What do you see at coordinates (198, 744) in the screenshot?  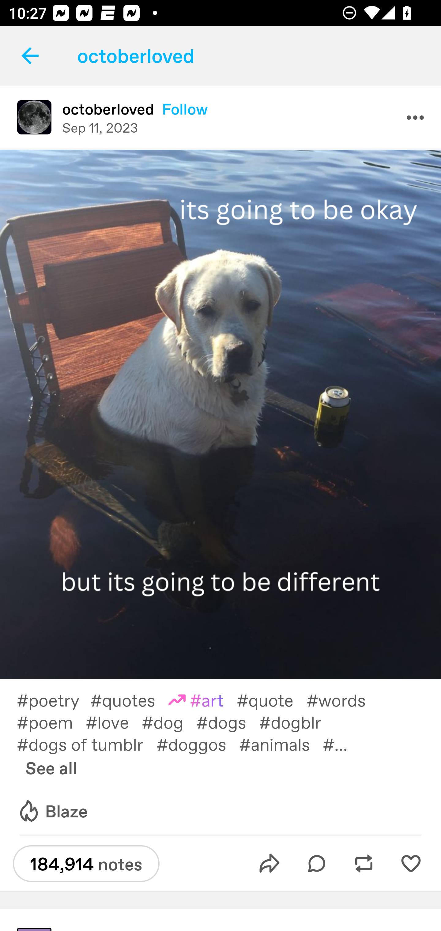 I see `#doggos` at bounding box center [198, 744].